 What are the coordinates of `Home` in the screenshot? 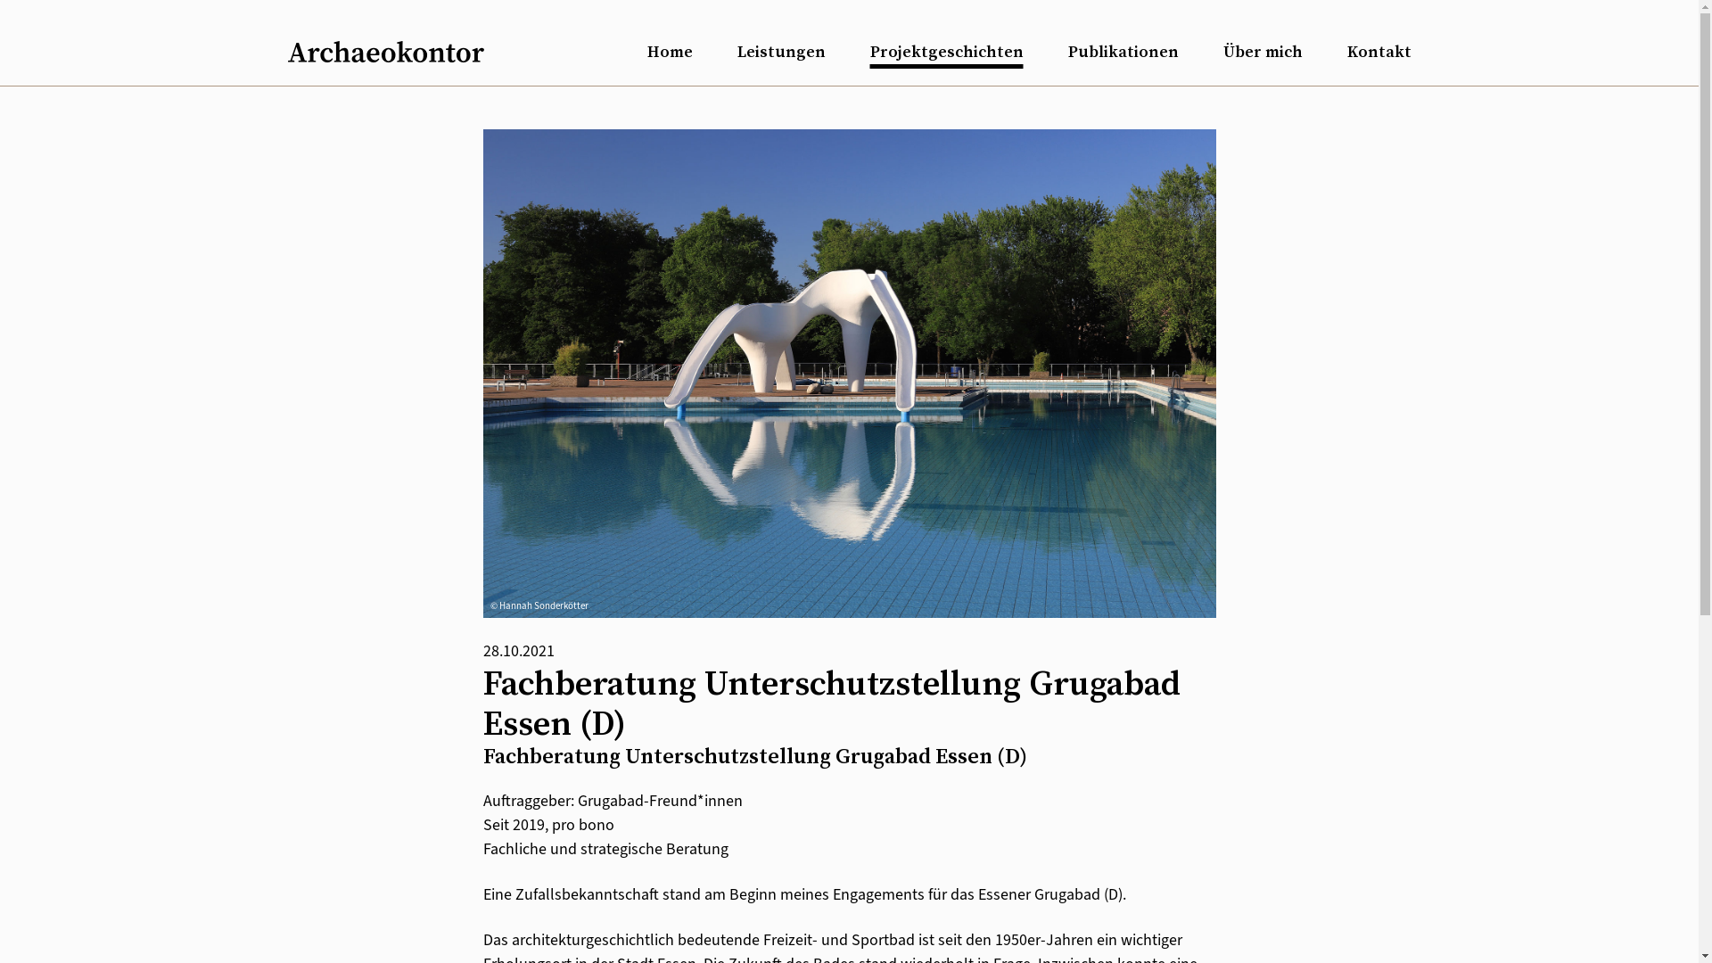 It's located at (671, 52).